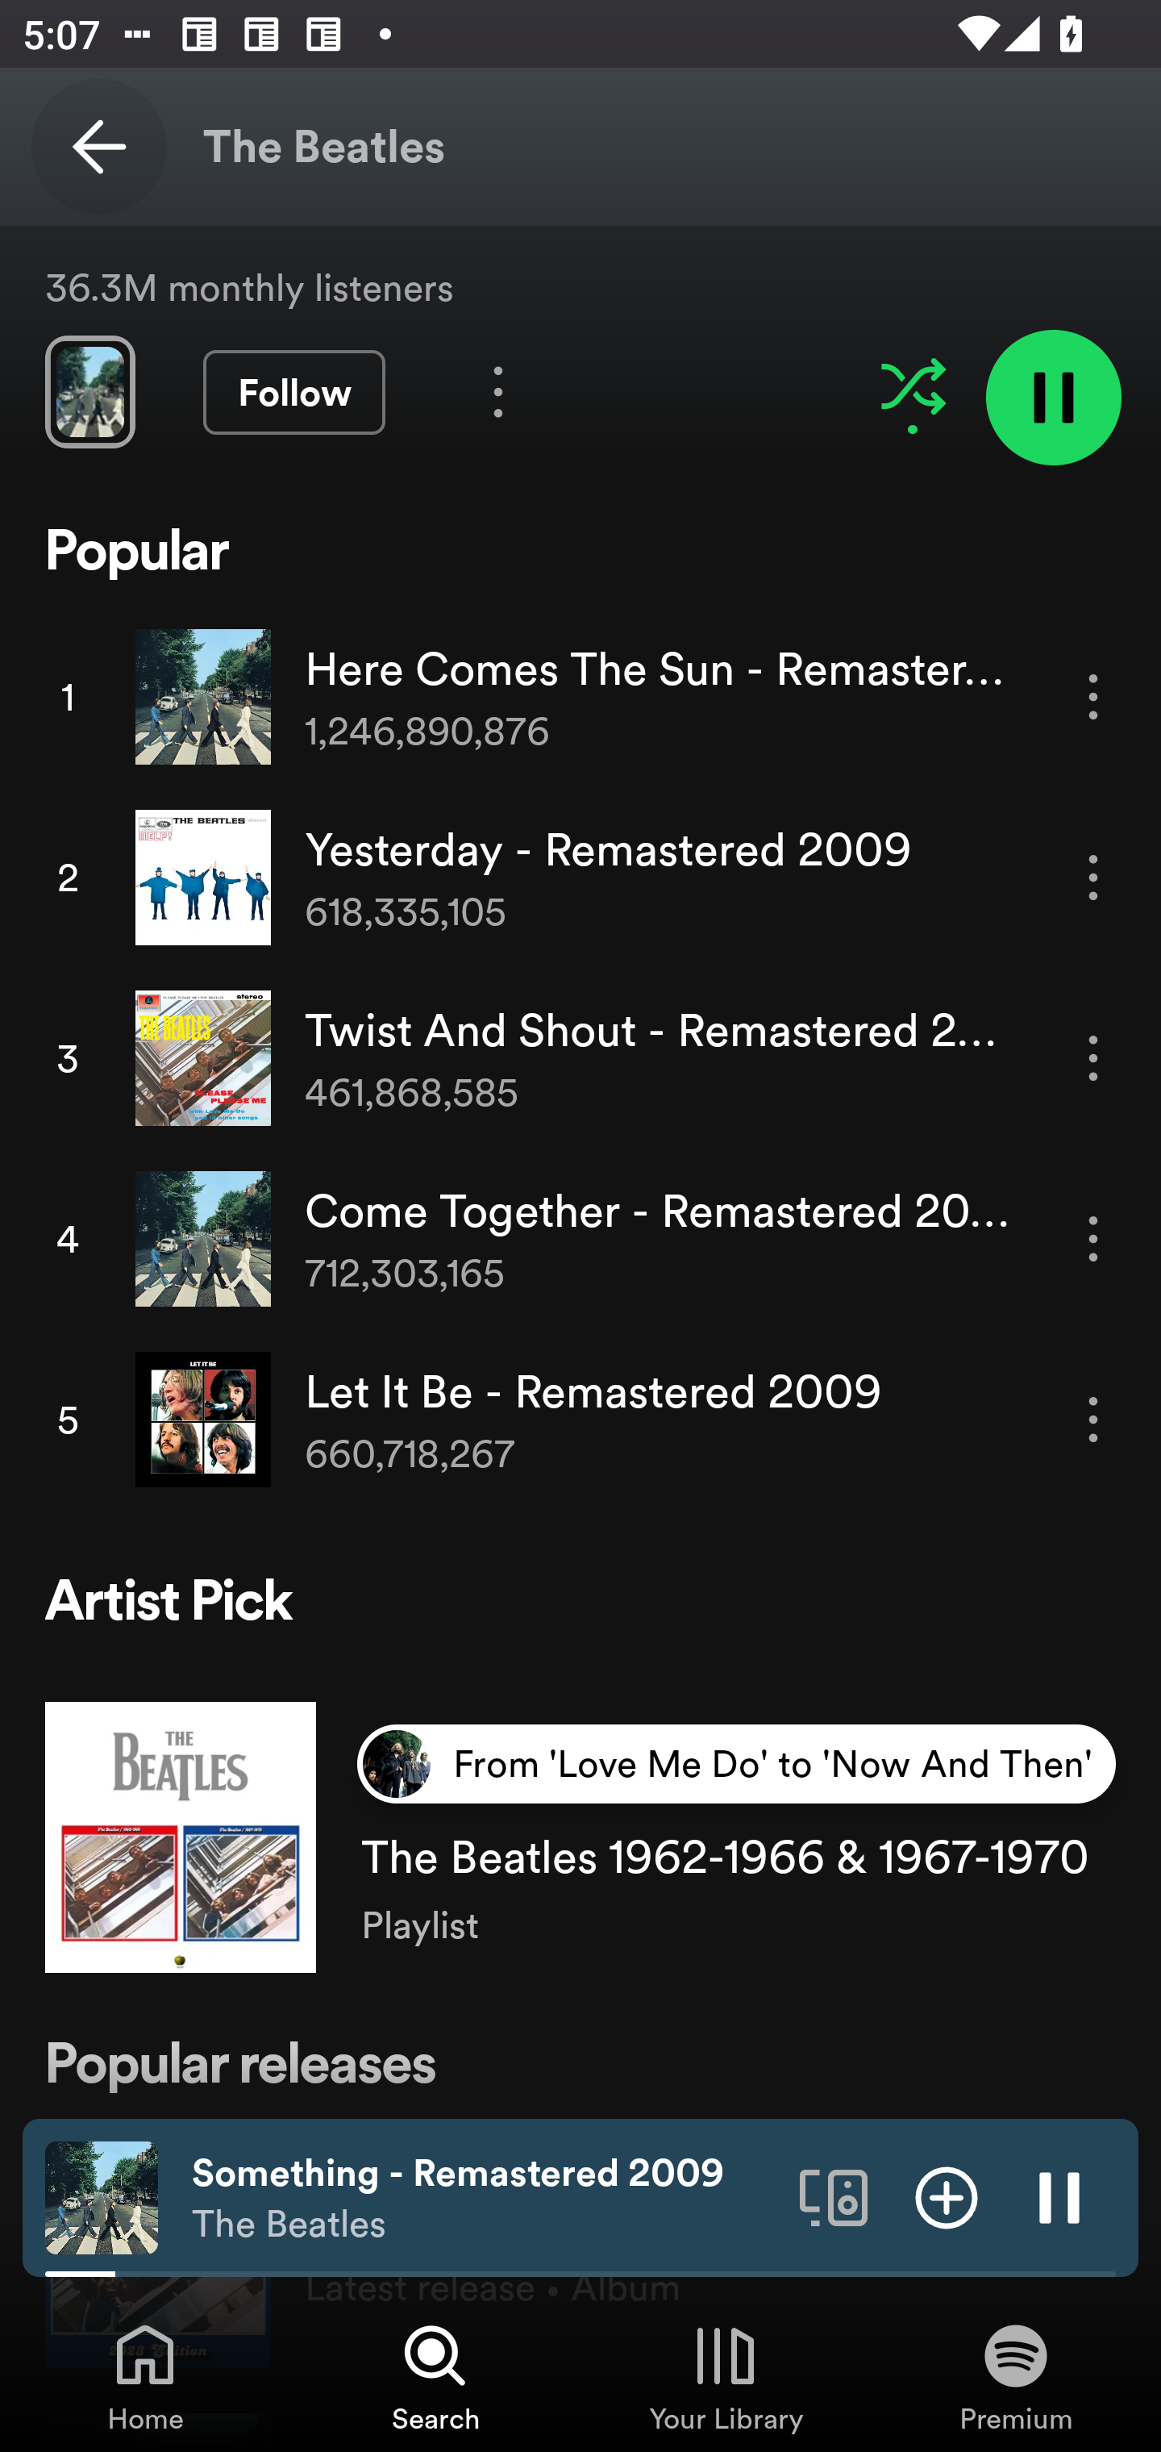  What do you see at coordinates (498, 392) in the screenshot?
I see `More options for artist The Beatles` at bounding box center [498, 392].